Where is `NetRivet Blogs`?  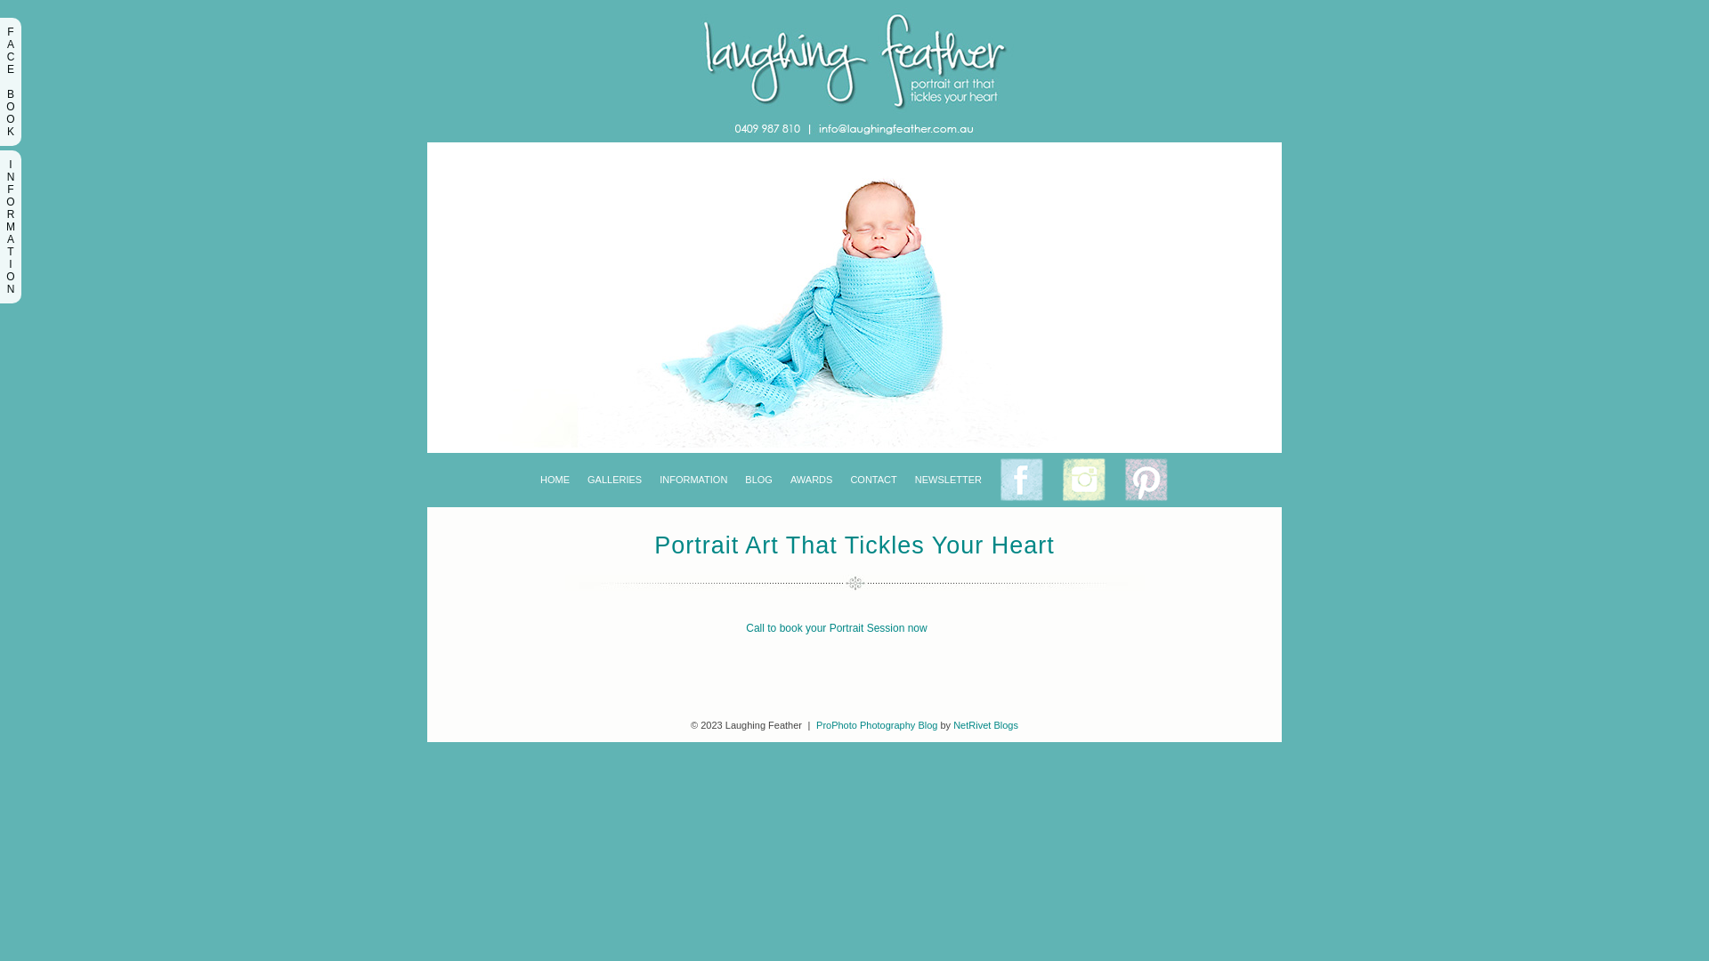 NetRivet Blogs is located at coordinates (986, 725).